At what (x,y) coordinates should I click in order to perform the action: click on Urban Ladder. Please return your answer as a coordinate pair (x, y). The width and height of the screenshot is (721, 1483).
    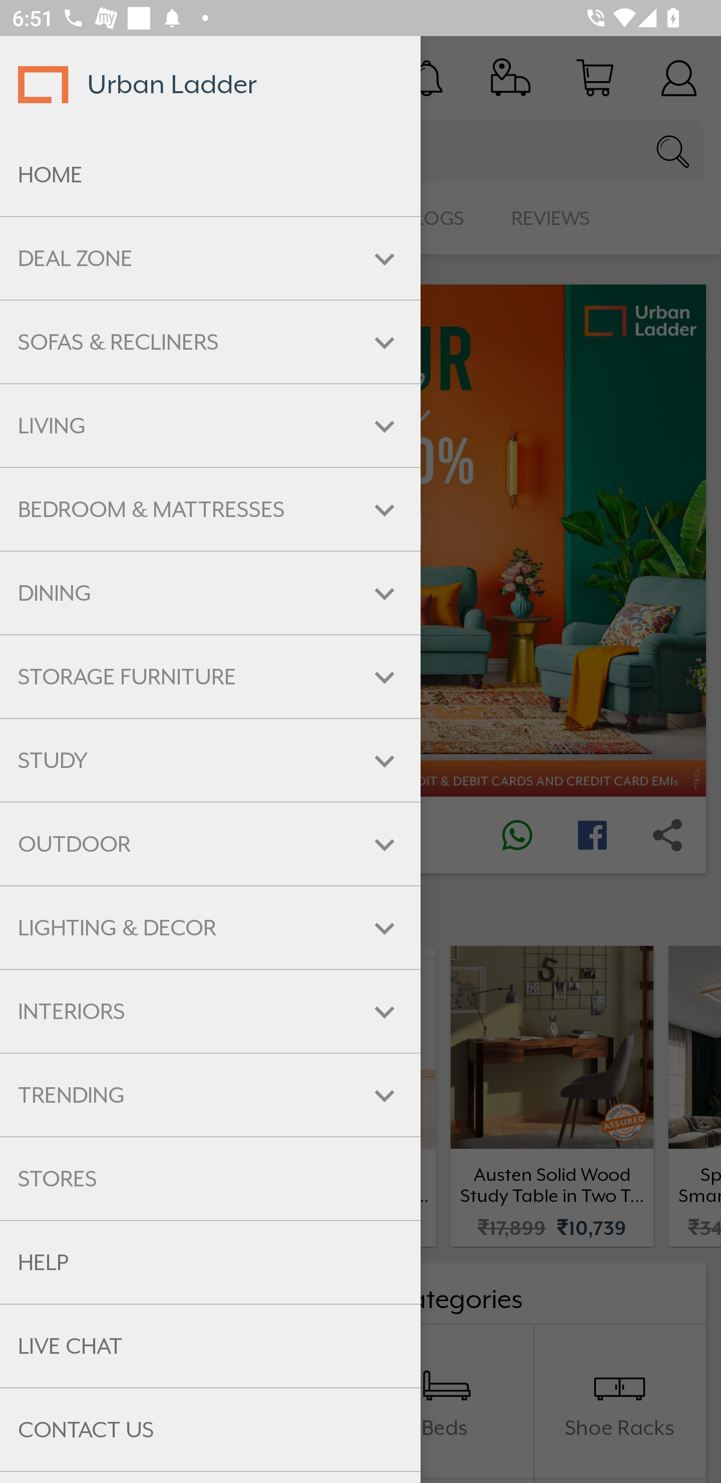
    Looking at the image, I should click on (210, 84).